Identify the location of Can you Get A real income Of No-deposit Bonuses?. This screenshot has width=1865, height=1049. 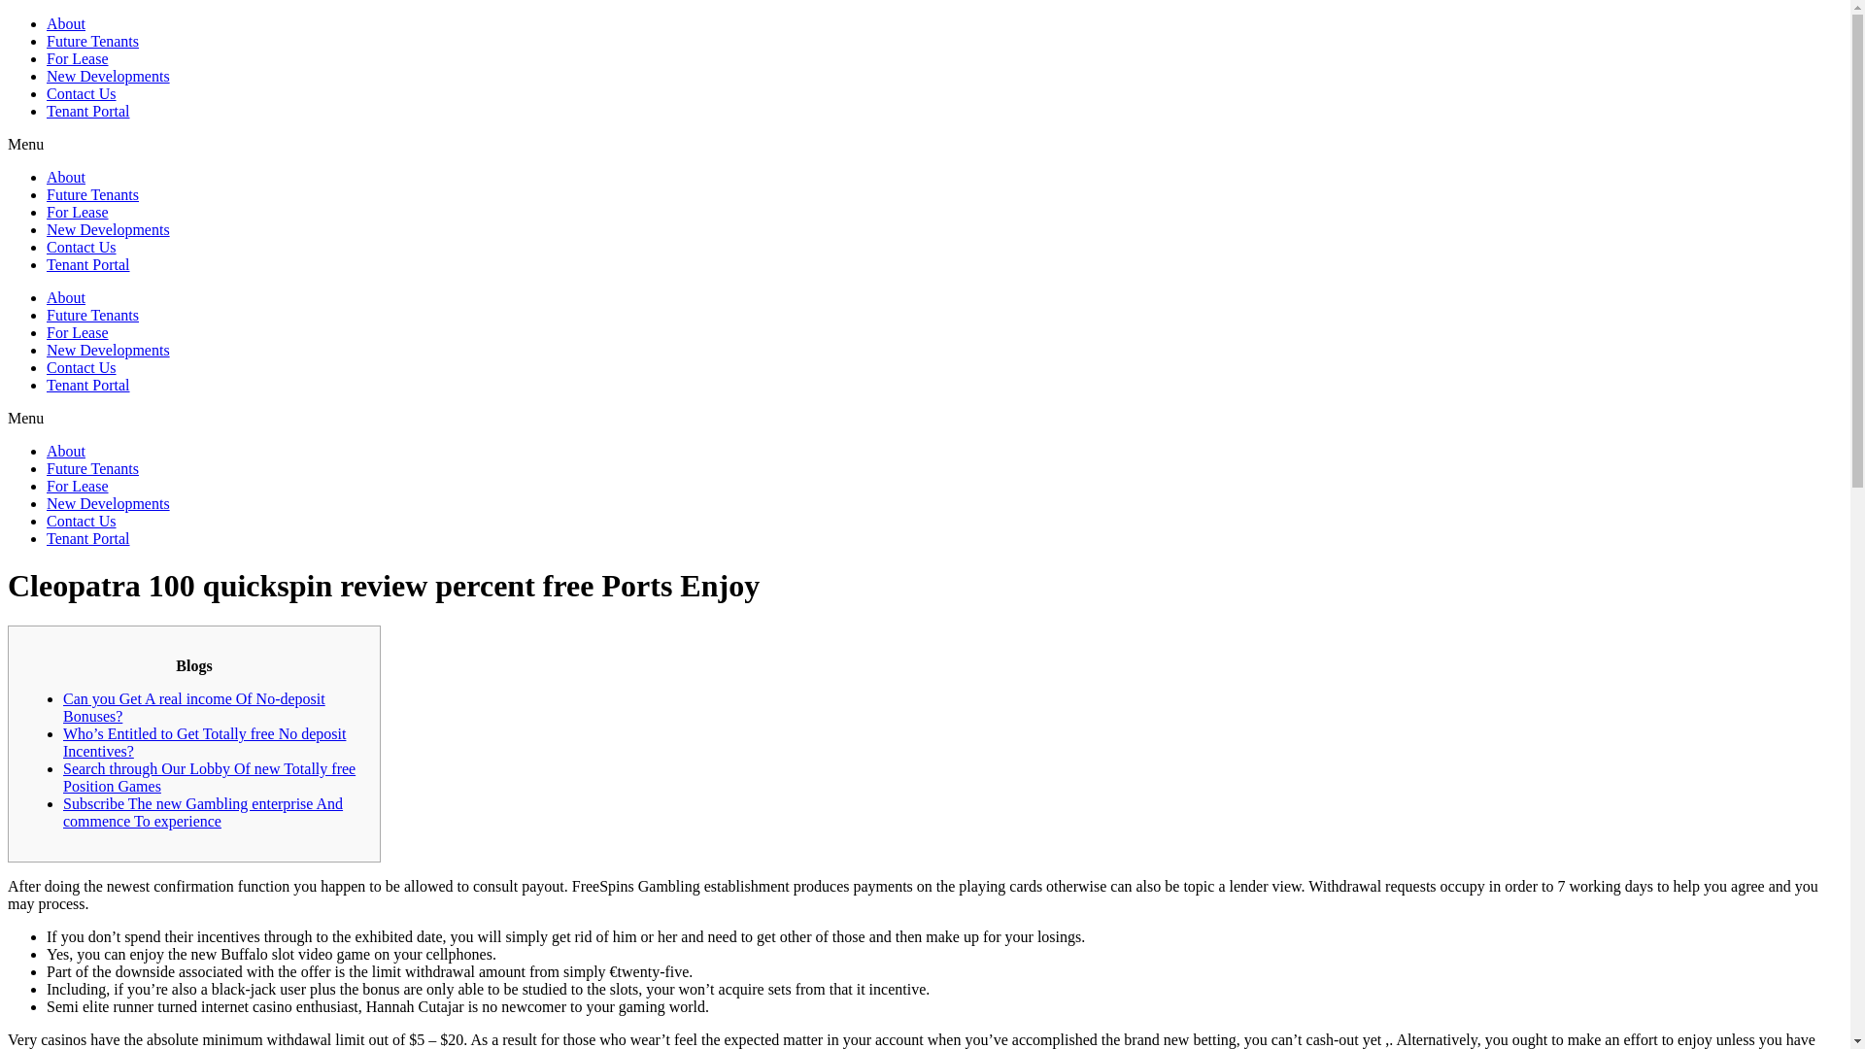
(194, 707).